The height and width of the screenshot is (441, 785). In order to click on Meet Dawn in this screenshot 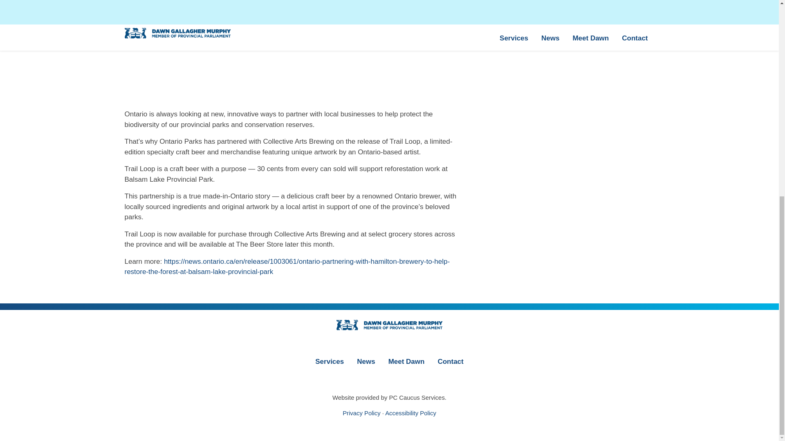, I will do `click(406, 361)`.